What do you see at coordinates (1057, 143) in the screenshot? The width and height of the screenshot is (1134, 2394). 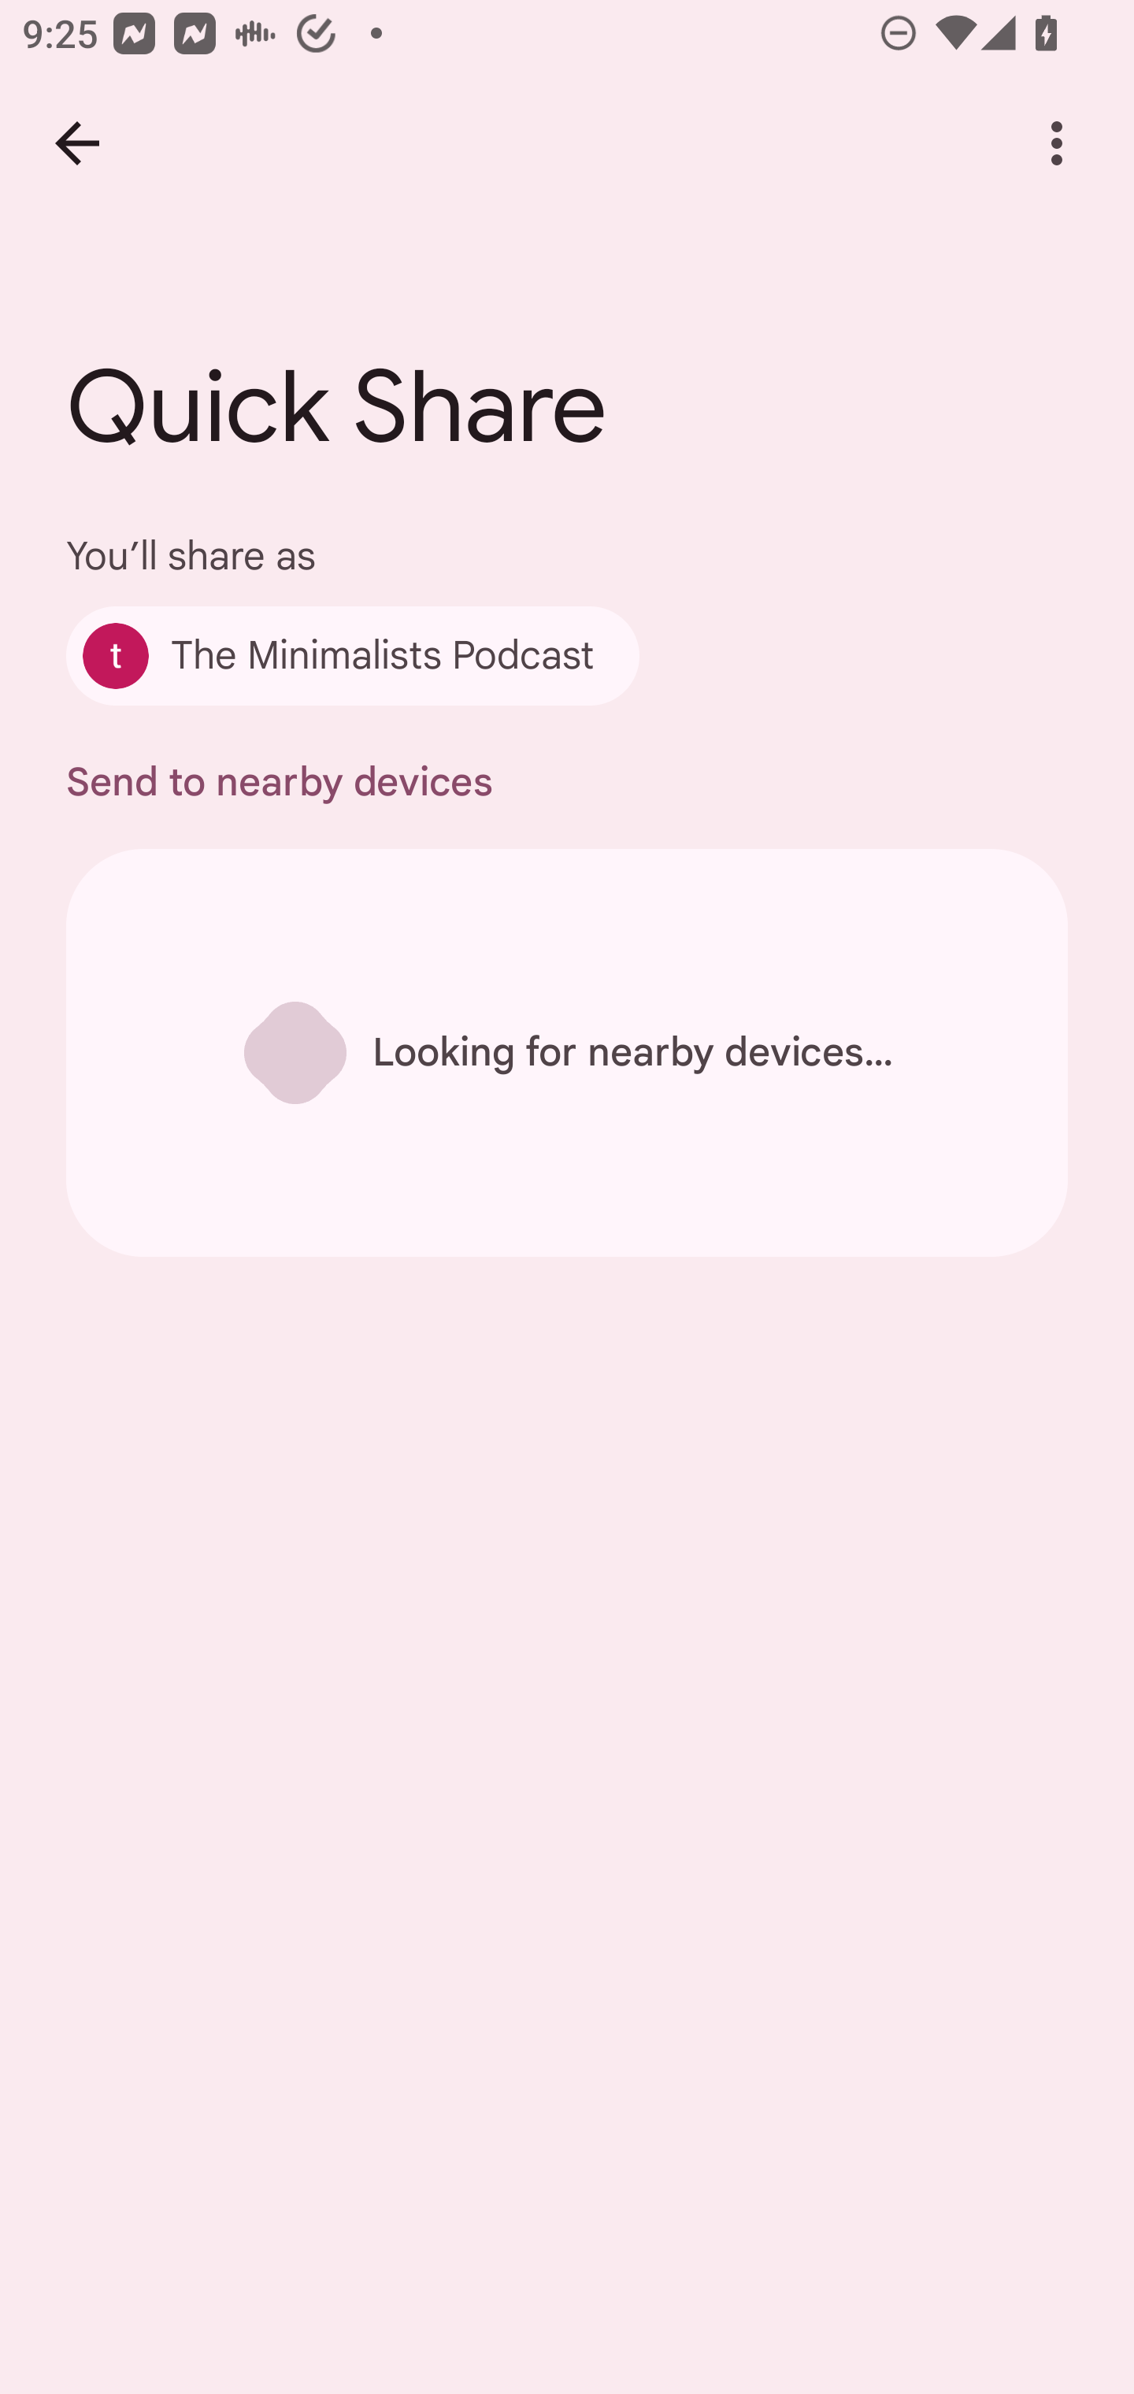 I see `More` at bounding box center [1057, 143].